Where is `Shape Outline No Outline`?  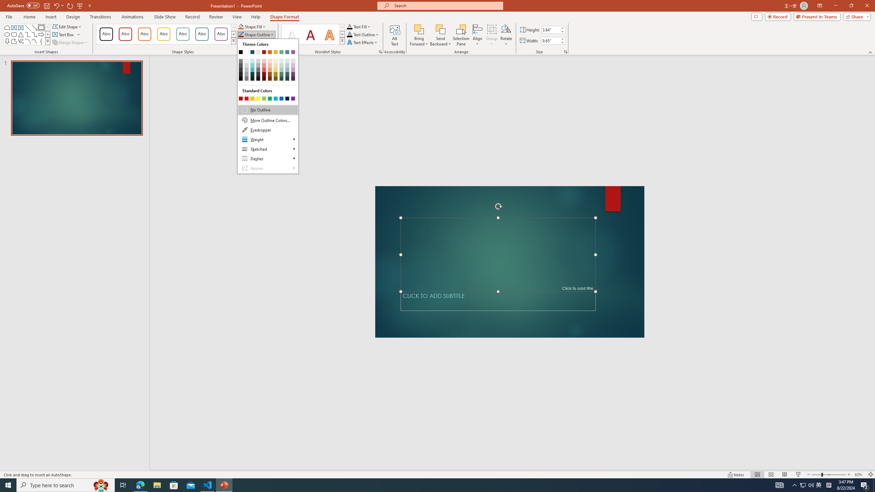
Shape Outline No Outline is located at coordinates (241, 34).